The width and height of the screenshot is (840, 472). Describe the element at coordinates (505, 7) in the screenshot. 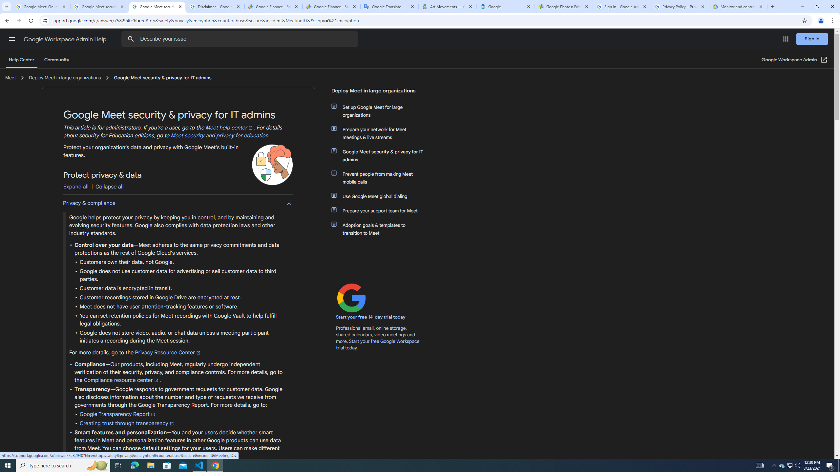

I see `Google` at that location.